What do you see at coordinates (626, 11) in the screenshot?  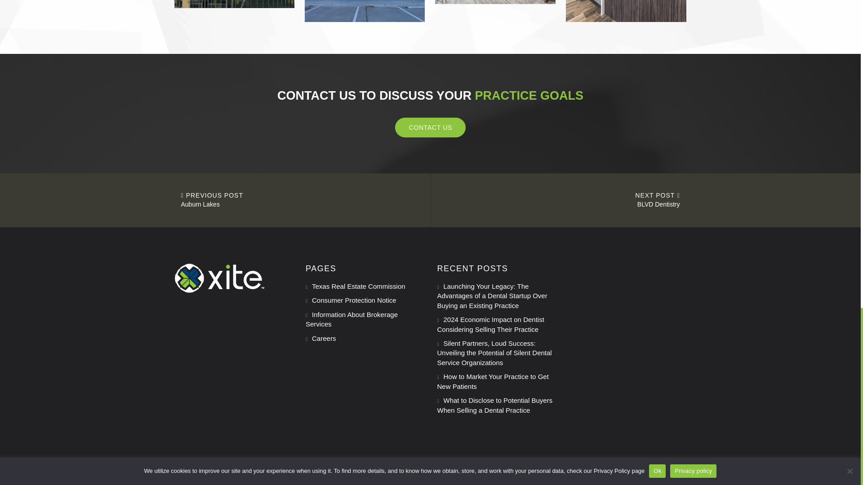 I see `WoodSprings Dentistry` at bounding box center [626, 11].